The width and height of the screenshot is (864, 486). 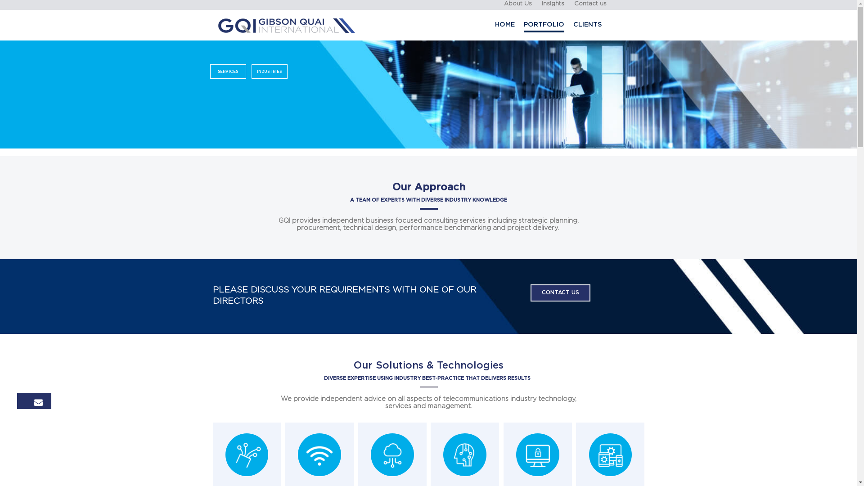 I want to click on HOME, so click(x=631, y=31).